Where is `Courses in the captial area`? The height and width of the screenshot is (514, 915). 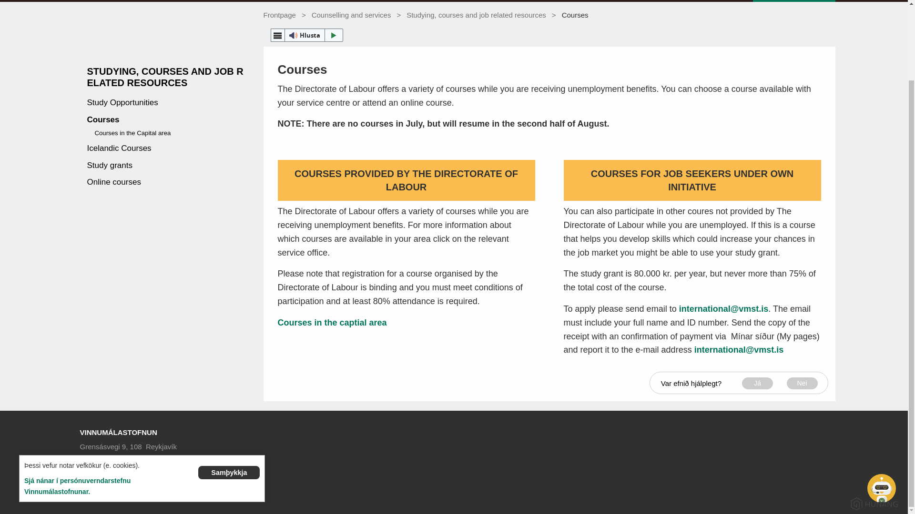 Courses in the captial area is located at coordinates (332, 323).